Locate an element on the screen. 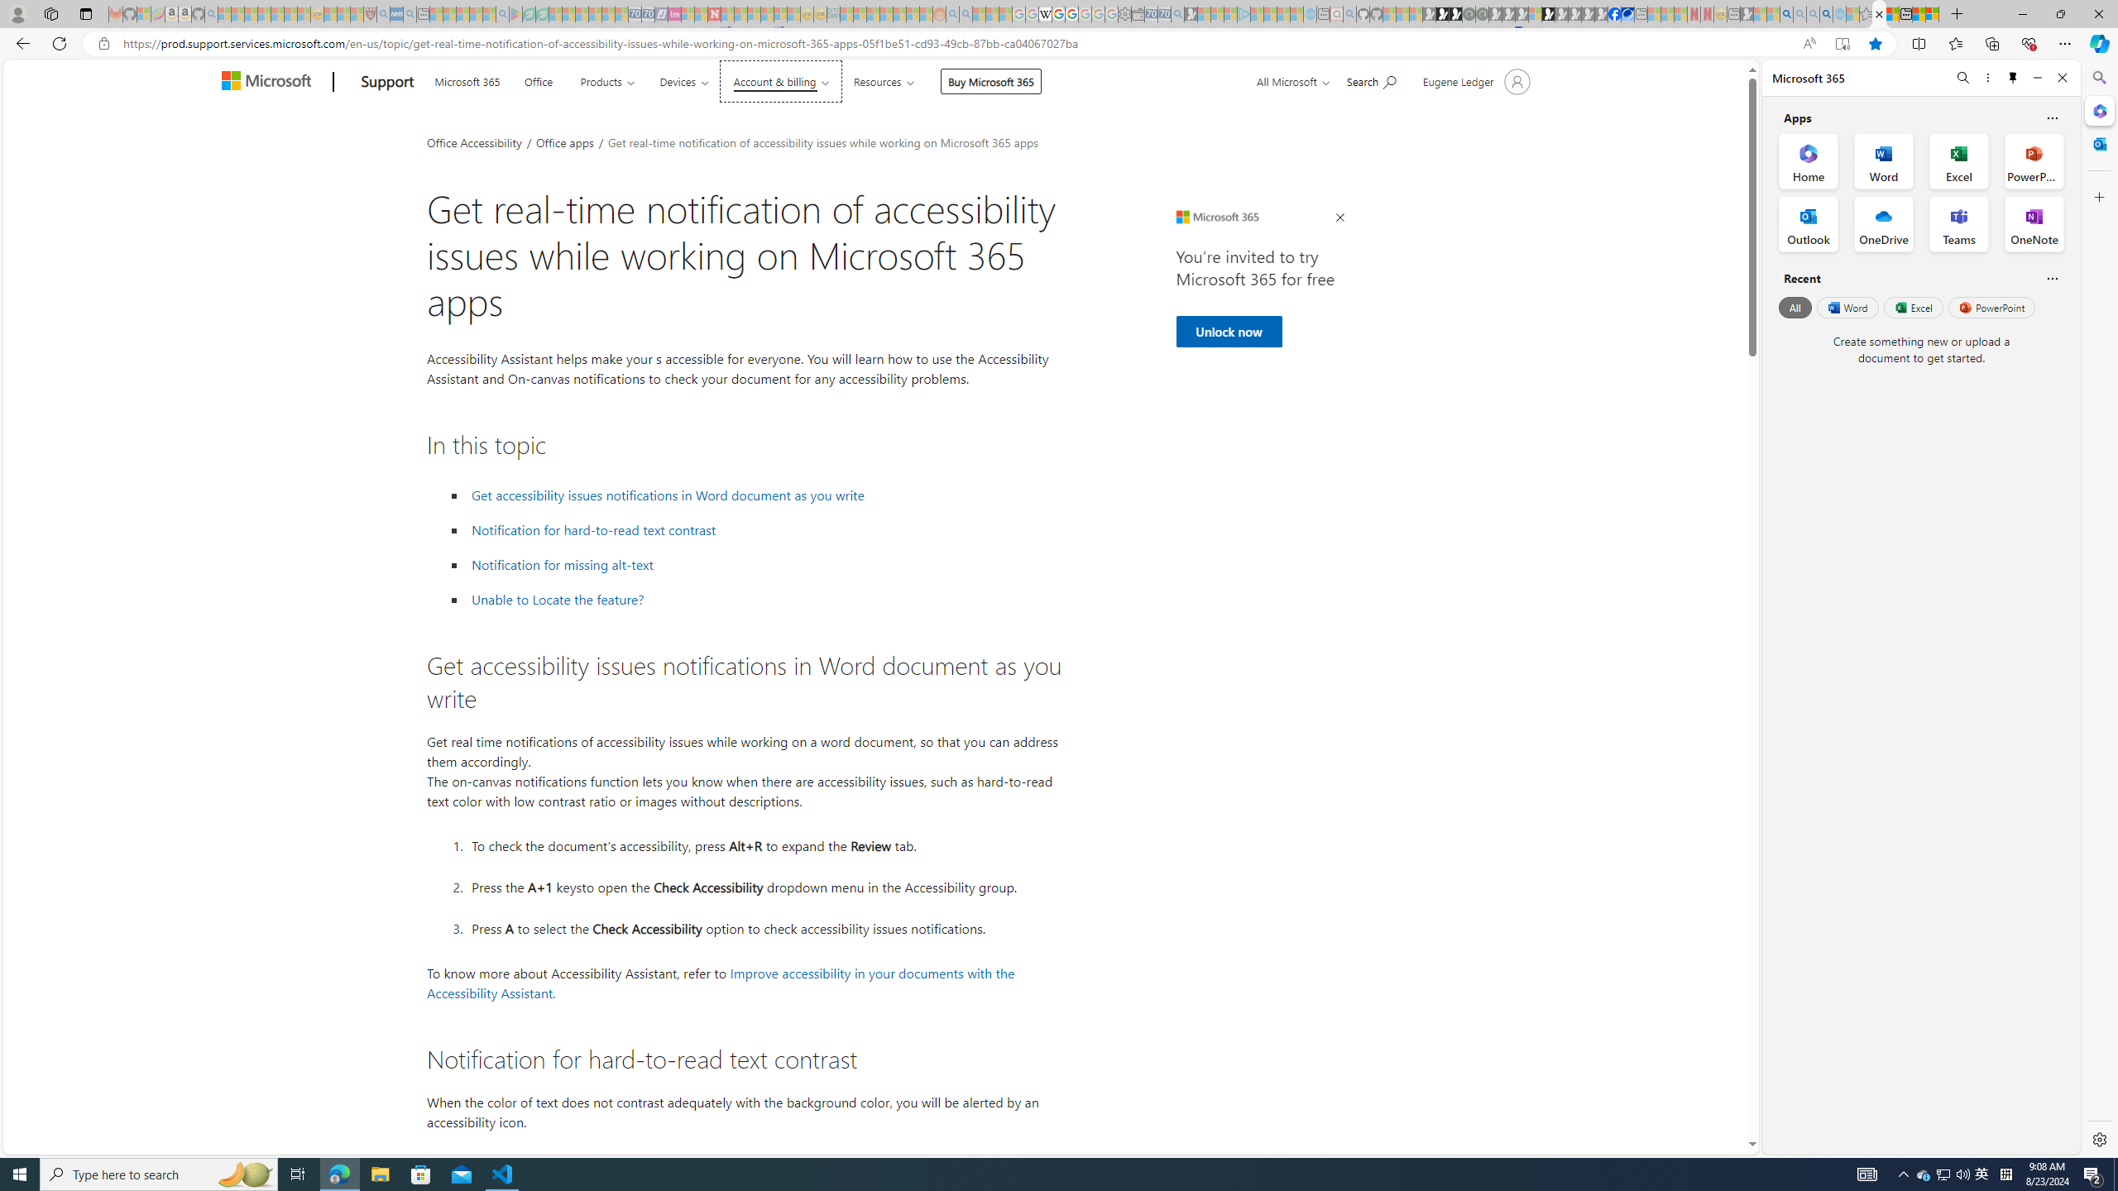 The height and width of the screenshot is (1191, 2118). github - Search - Sleeping is located at coordinates (1350, 14).